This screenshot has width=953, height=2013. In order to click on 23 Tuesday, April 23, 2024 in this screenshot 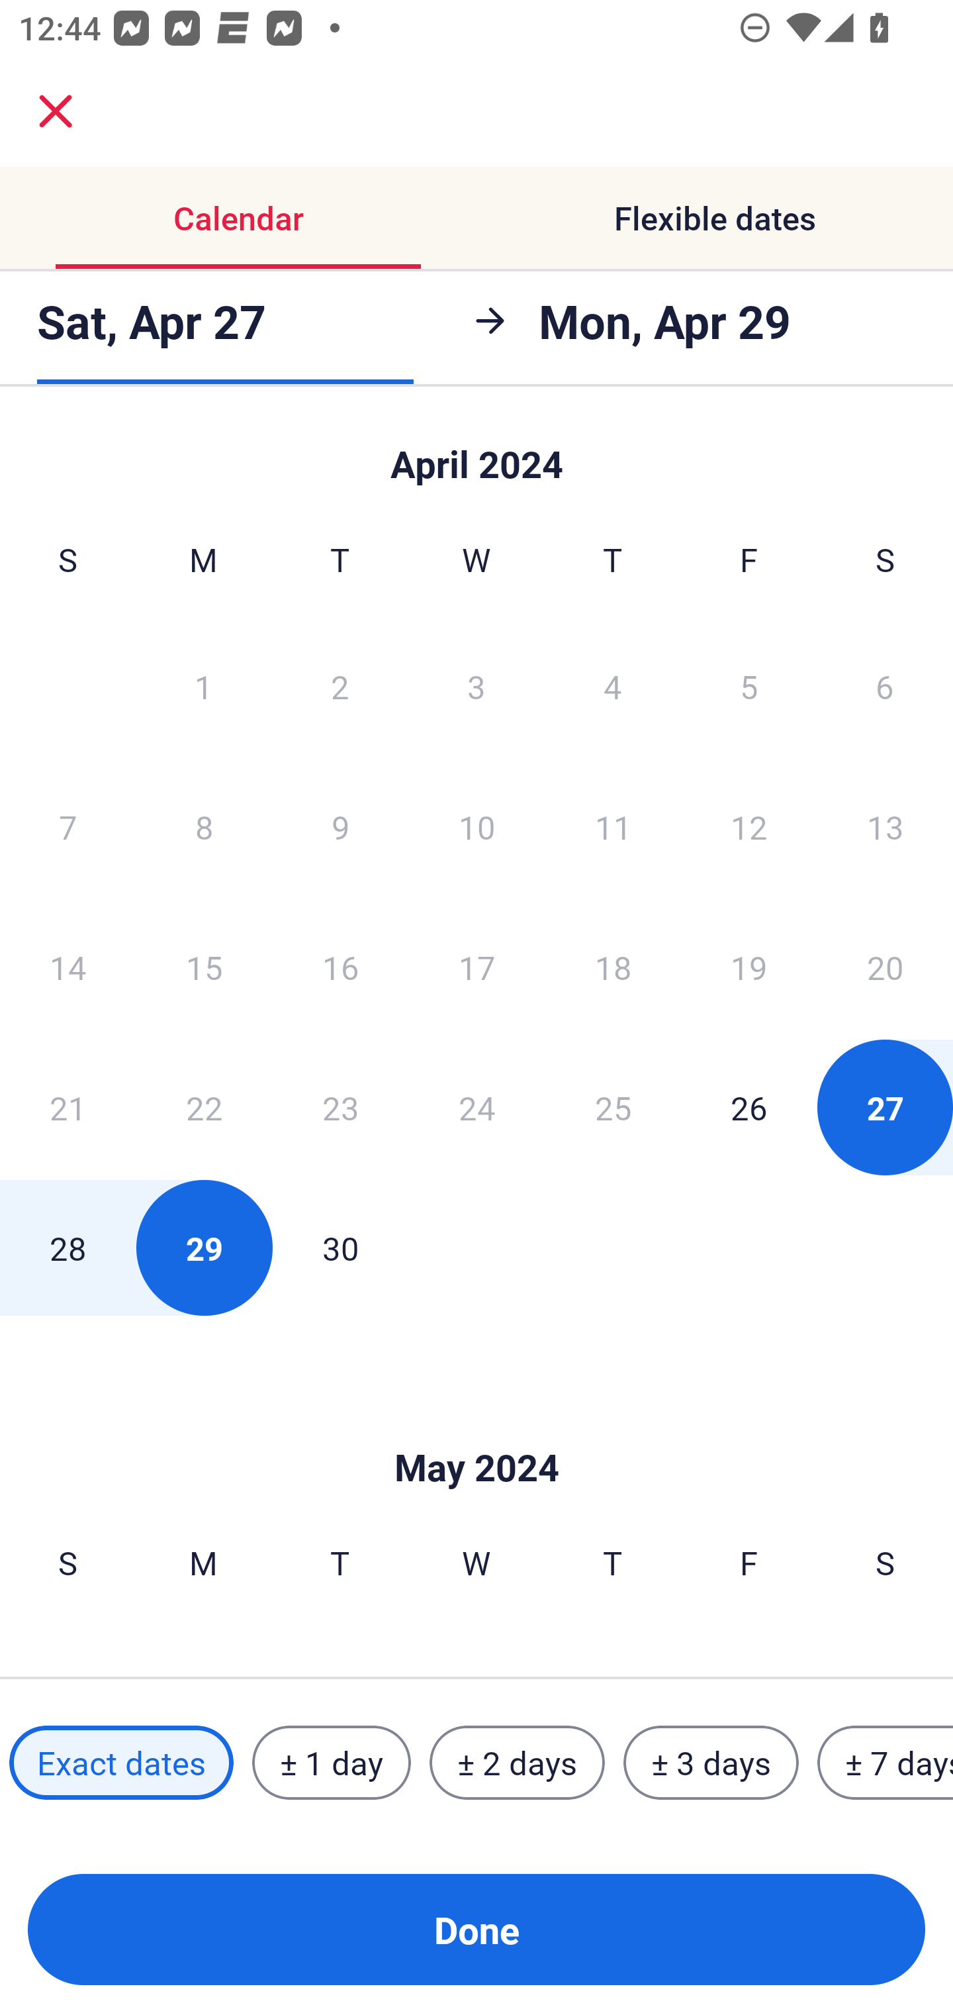, I will do `click(340, 1107)`.